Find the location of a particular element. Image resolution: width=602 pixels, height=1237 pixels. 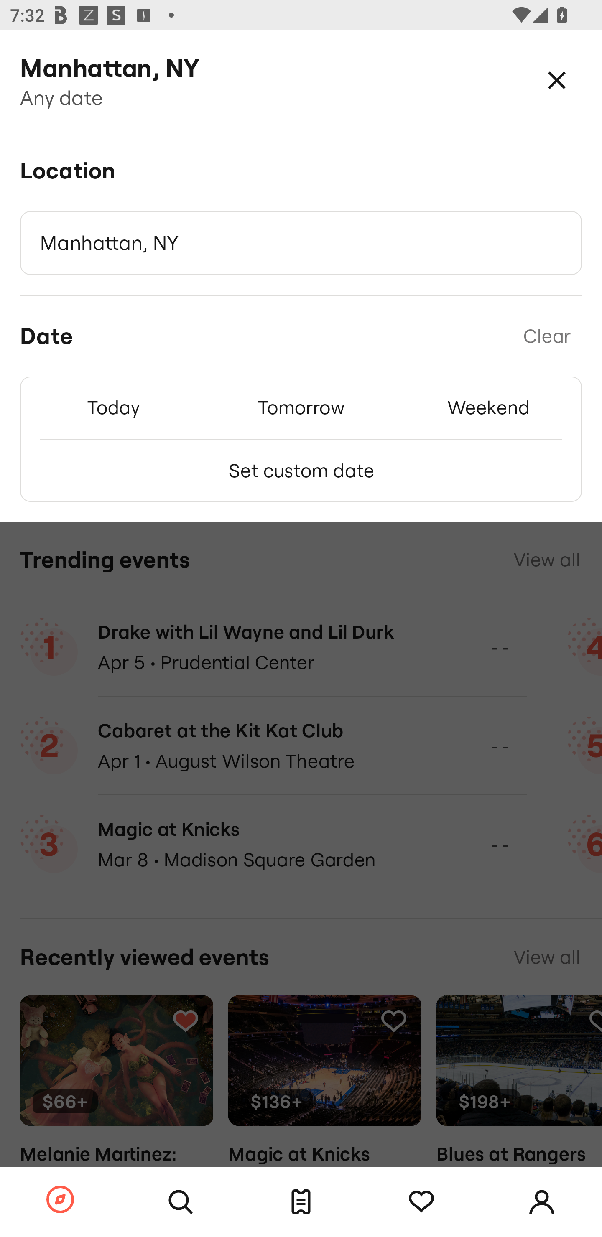

Tomorrow is located at coordinates (301, 407).